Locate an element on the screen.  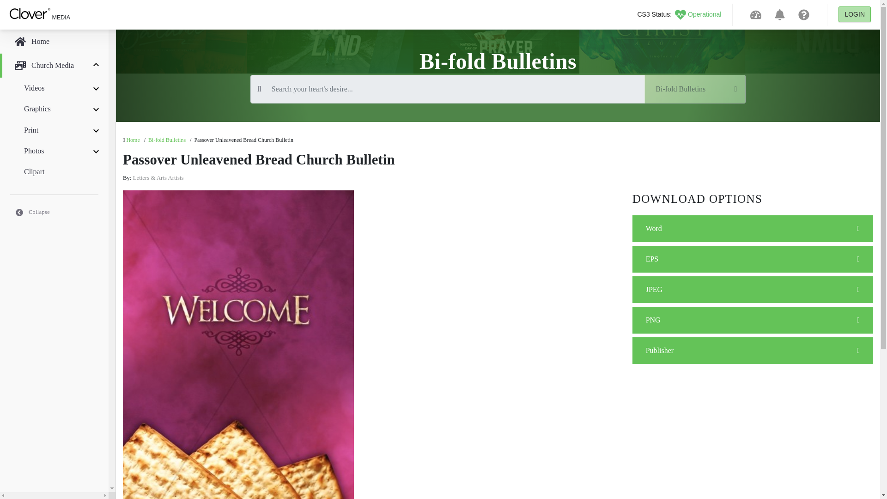
LOGIN is located at coordinates (855, 14).